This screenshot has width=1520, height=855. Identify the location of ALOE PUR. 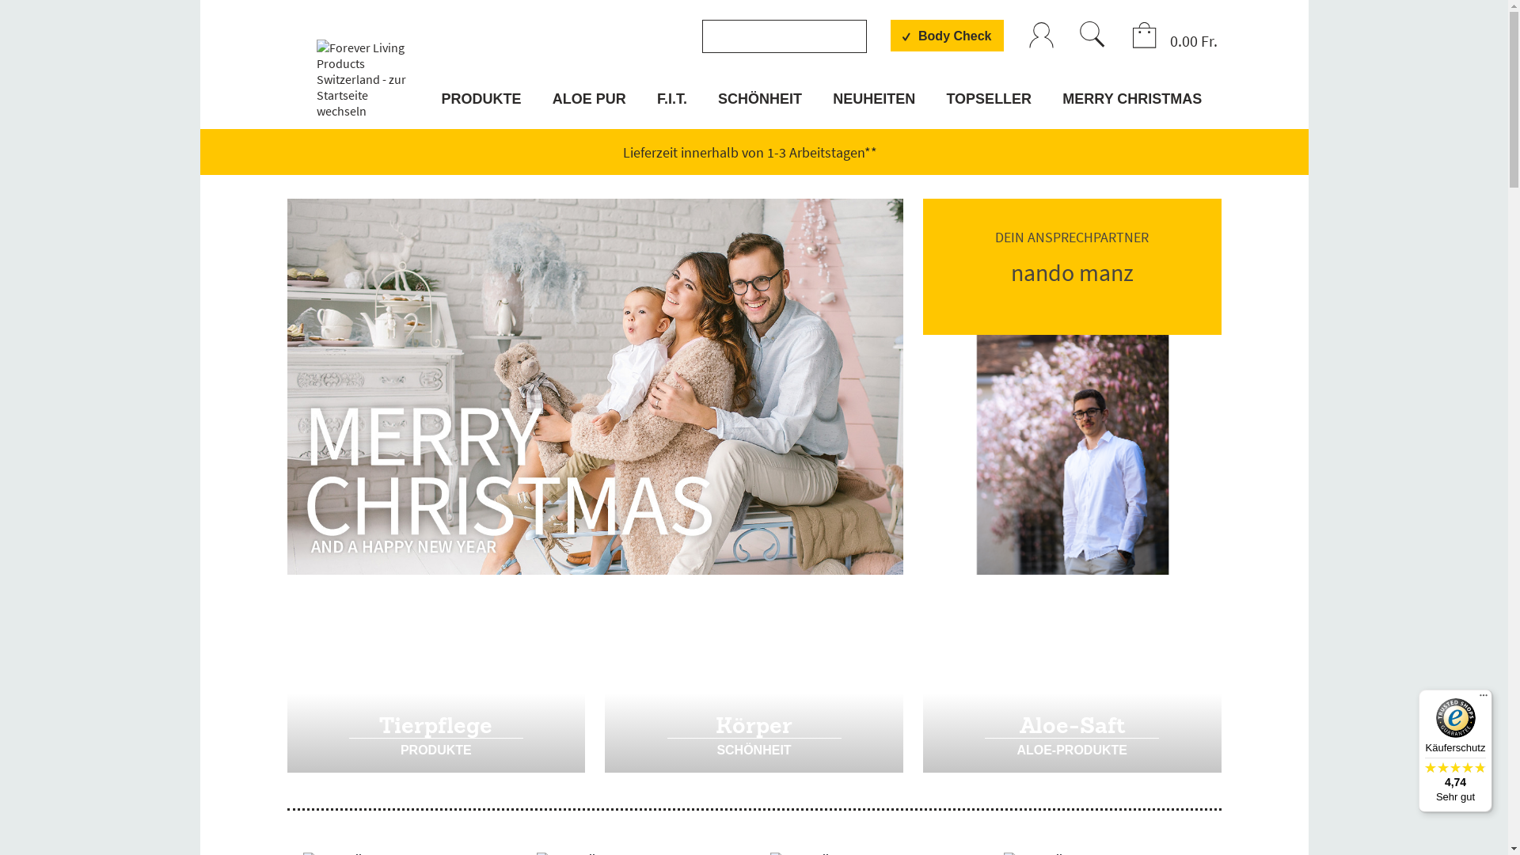
(589, 109).